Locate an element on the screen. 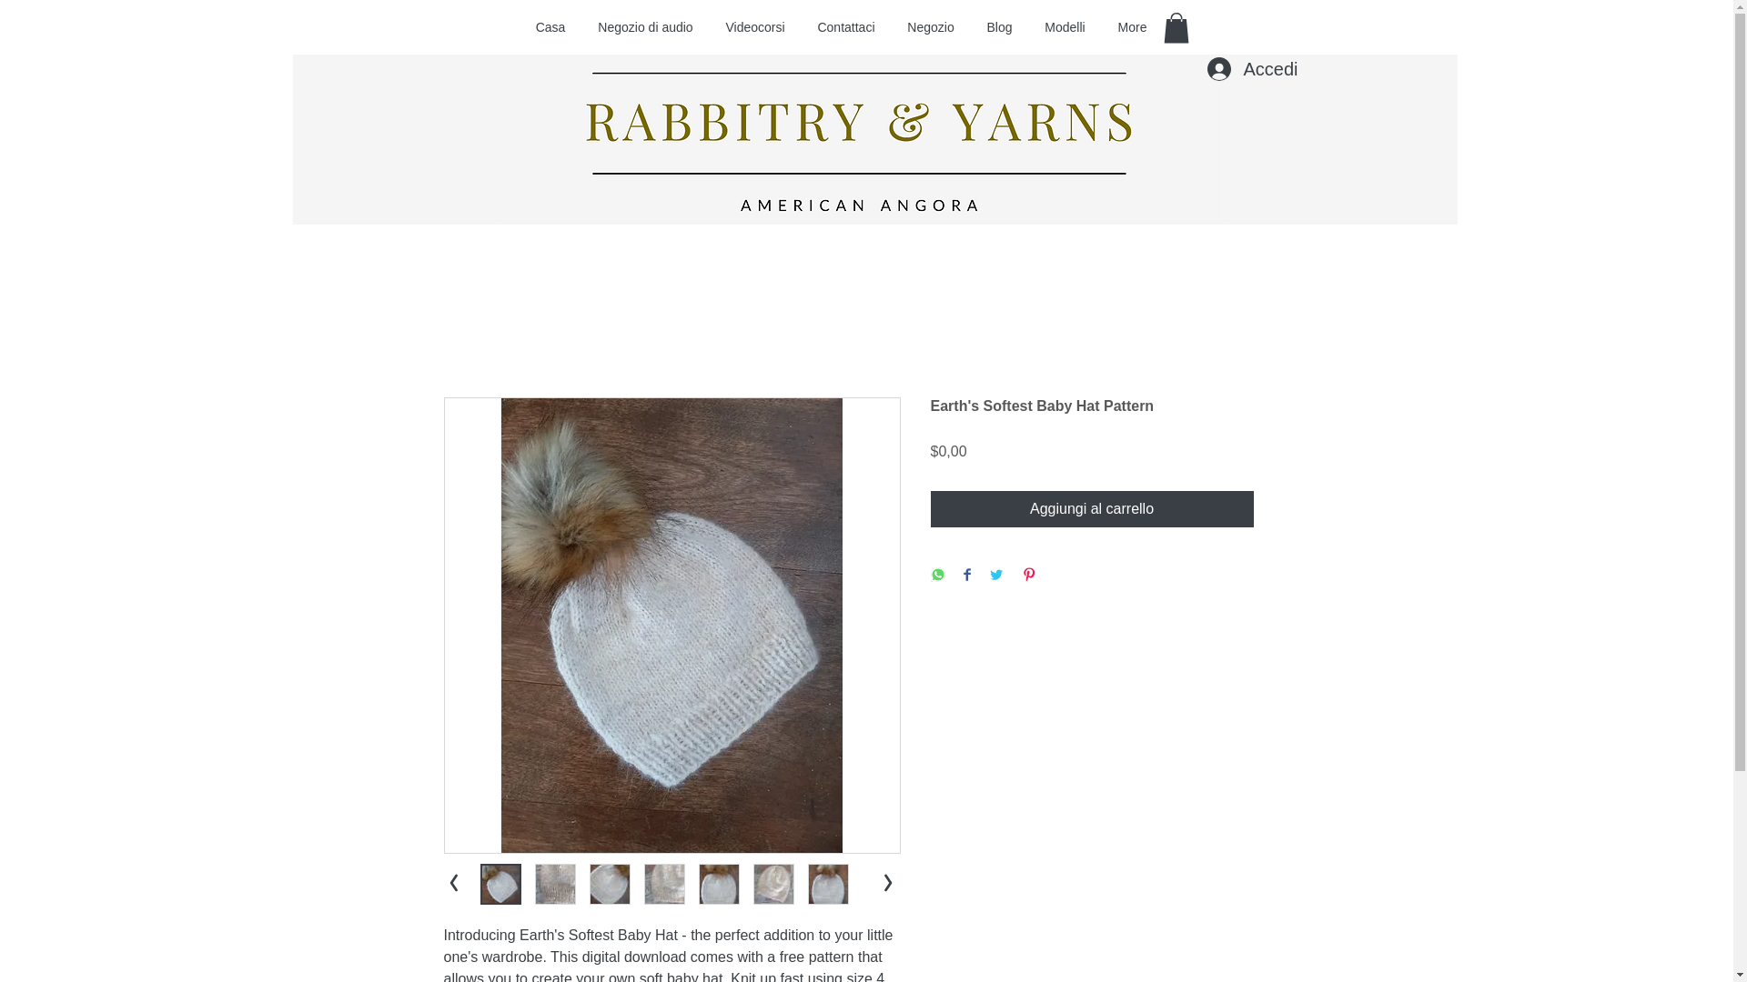 Image resolution: width=1747 pixels, height=982 pixels. Negozio di audio is located at coordinates (645, 27).